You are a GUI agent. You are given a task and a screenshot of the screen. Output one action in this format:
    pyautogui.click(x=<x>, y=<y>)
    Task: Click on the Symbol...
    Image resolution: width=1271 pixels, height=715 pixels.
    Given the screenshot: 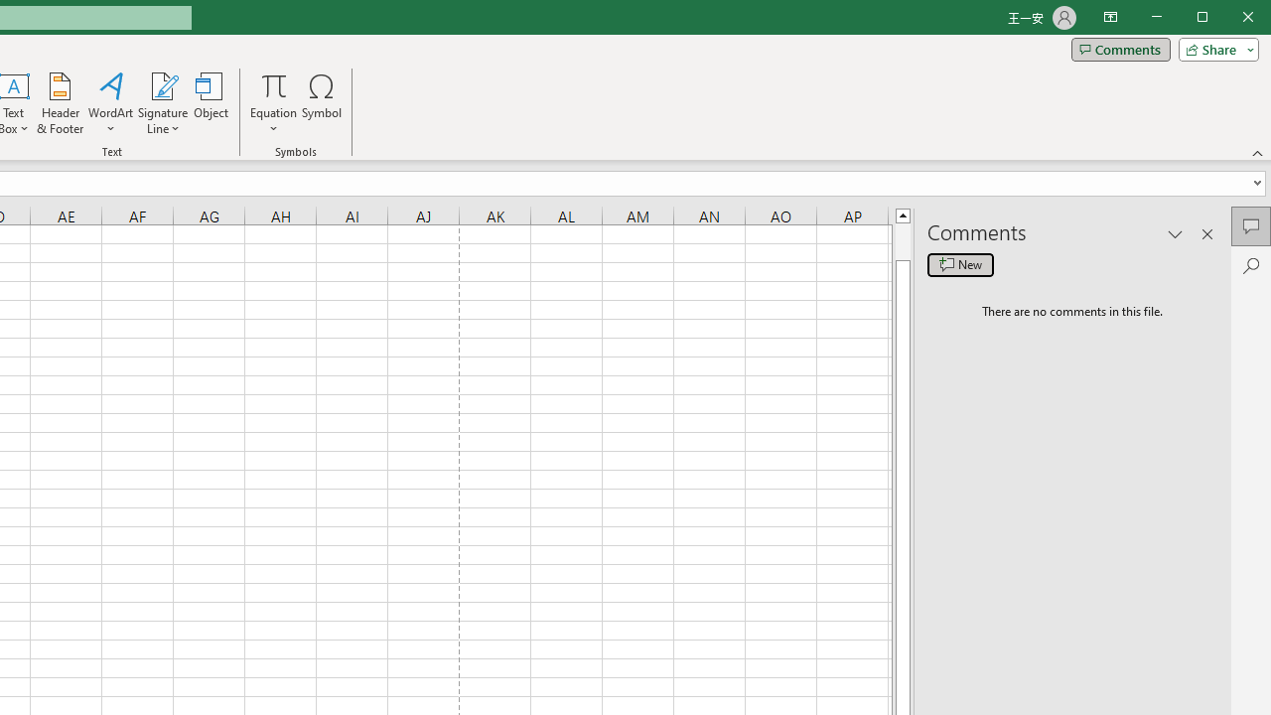 What is the action you would take?
    pyautogui.click(x=322, y=103)
    